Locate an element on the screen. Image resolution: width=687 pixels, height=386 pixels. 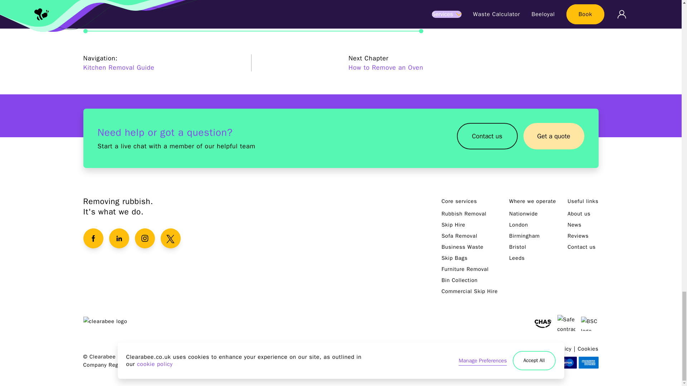
How to Remove an Oven is located at coordinates (386, 67).